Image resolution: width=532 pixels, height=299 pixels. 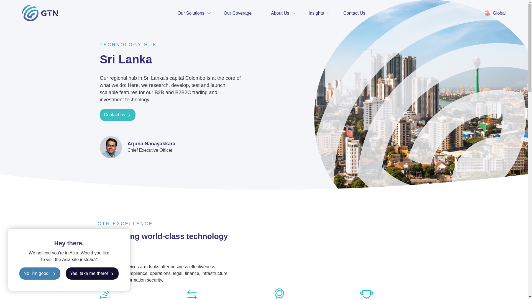 What do you see at coordinates (354, 13) in the screenshot?
I see `Contact Us` at bounding box center [354, 13].